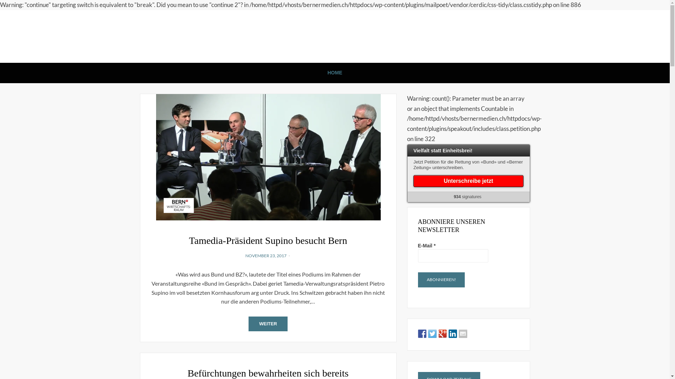  Describe the element at coordinates (453, 255) in the screenshot. I see `E-Mail` at that location.